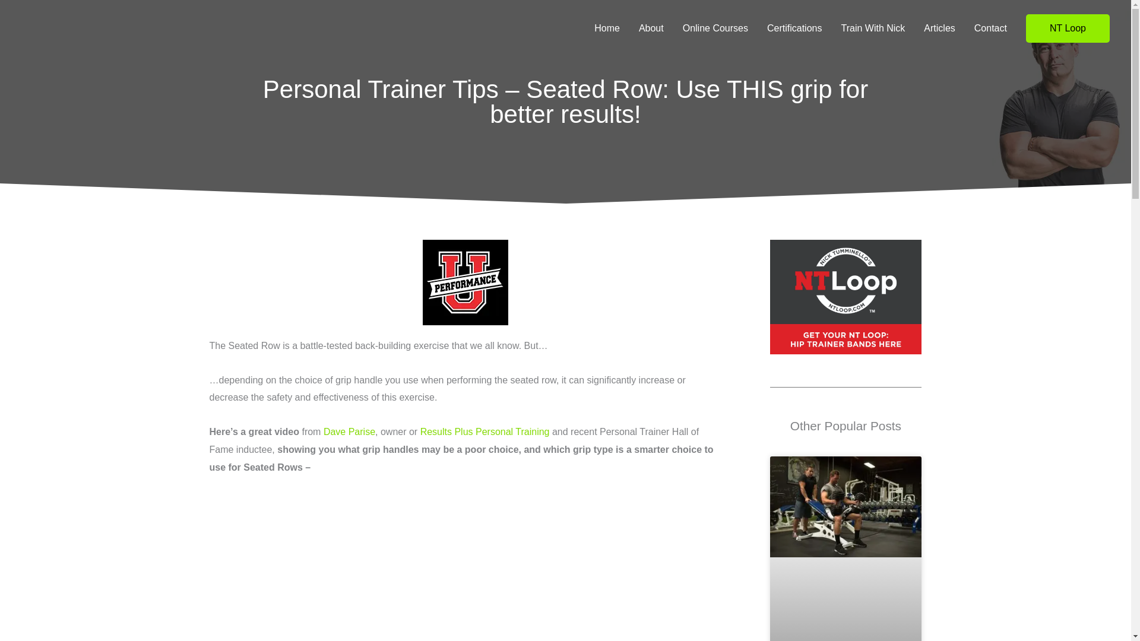  Describe the element at coordinates (990, 28) in the screenshot. I see `Contact` at that location.